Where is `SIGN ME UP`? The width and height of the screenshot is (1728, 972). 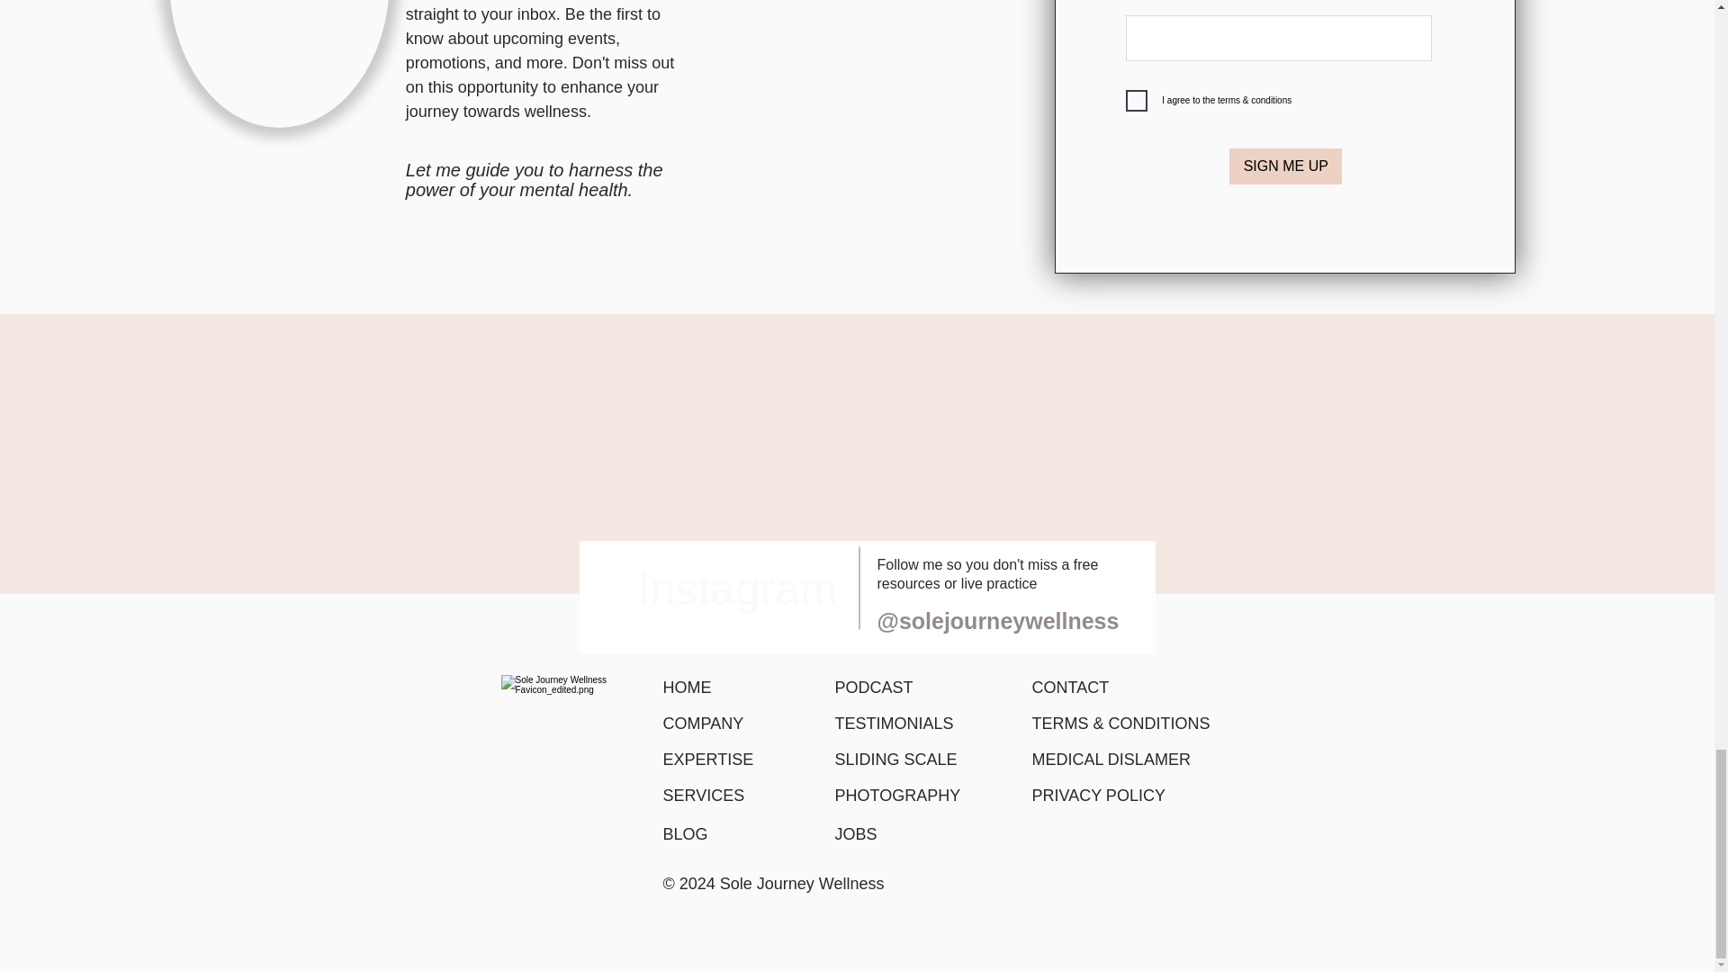
SIGN ME UP is located at coordinates (1285, 166).